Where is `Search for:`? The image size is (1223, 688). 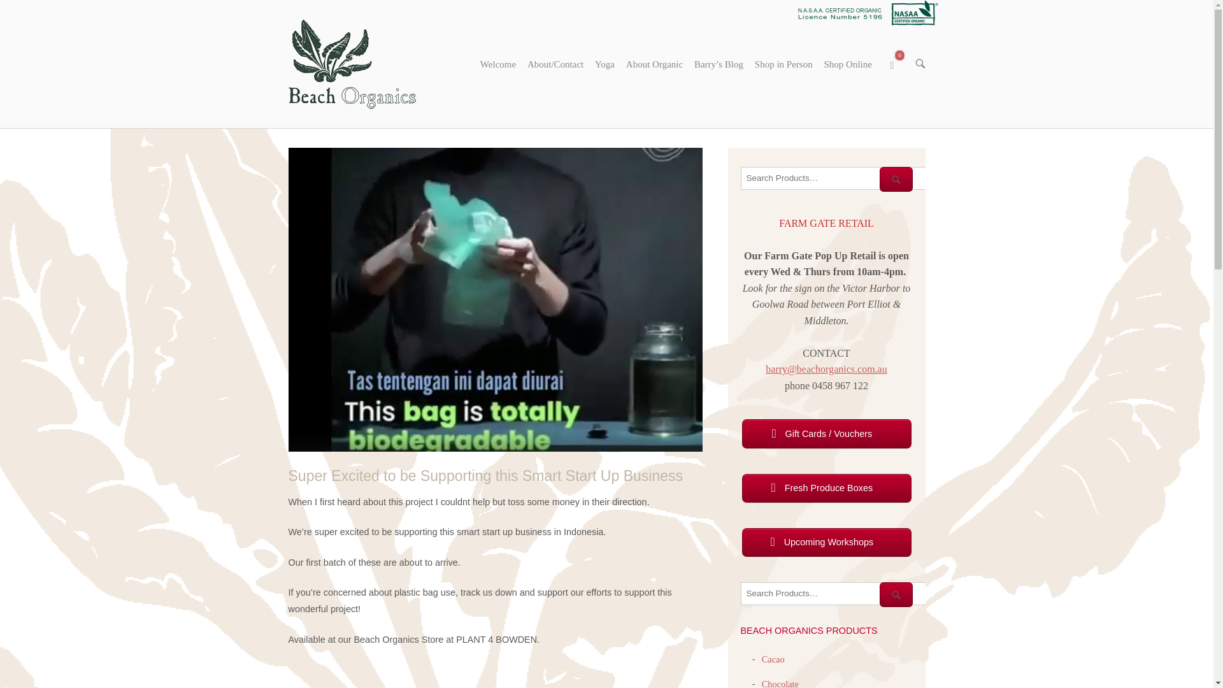
Search for: is located at coordinates (899, 64).